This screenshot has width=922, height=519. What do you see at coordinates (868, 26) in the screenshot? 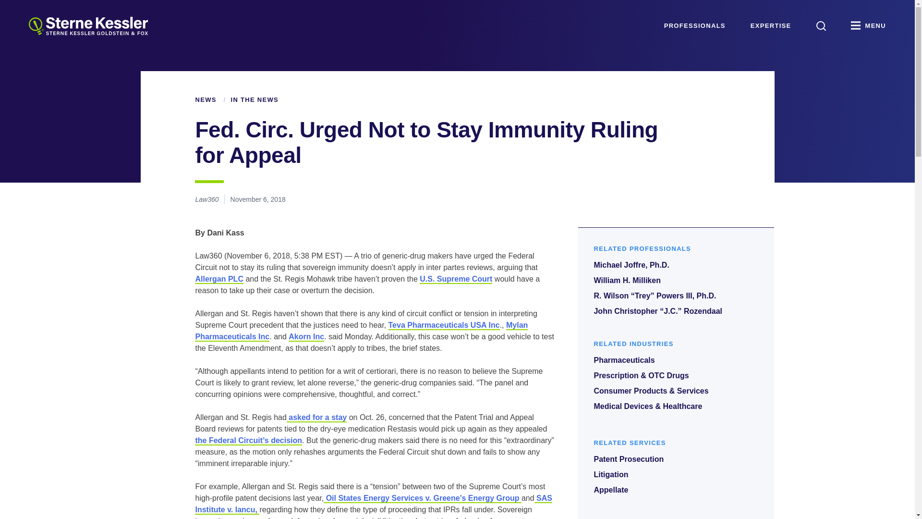
I see `MENU` at bounding box center [868, 26].